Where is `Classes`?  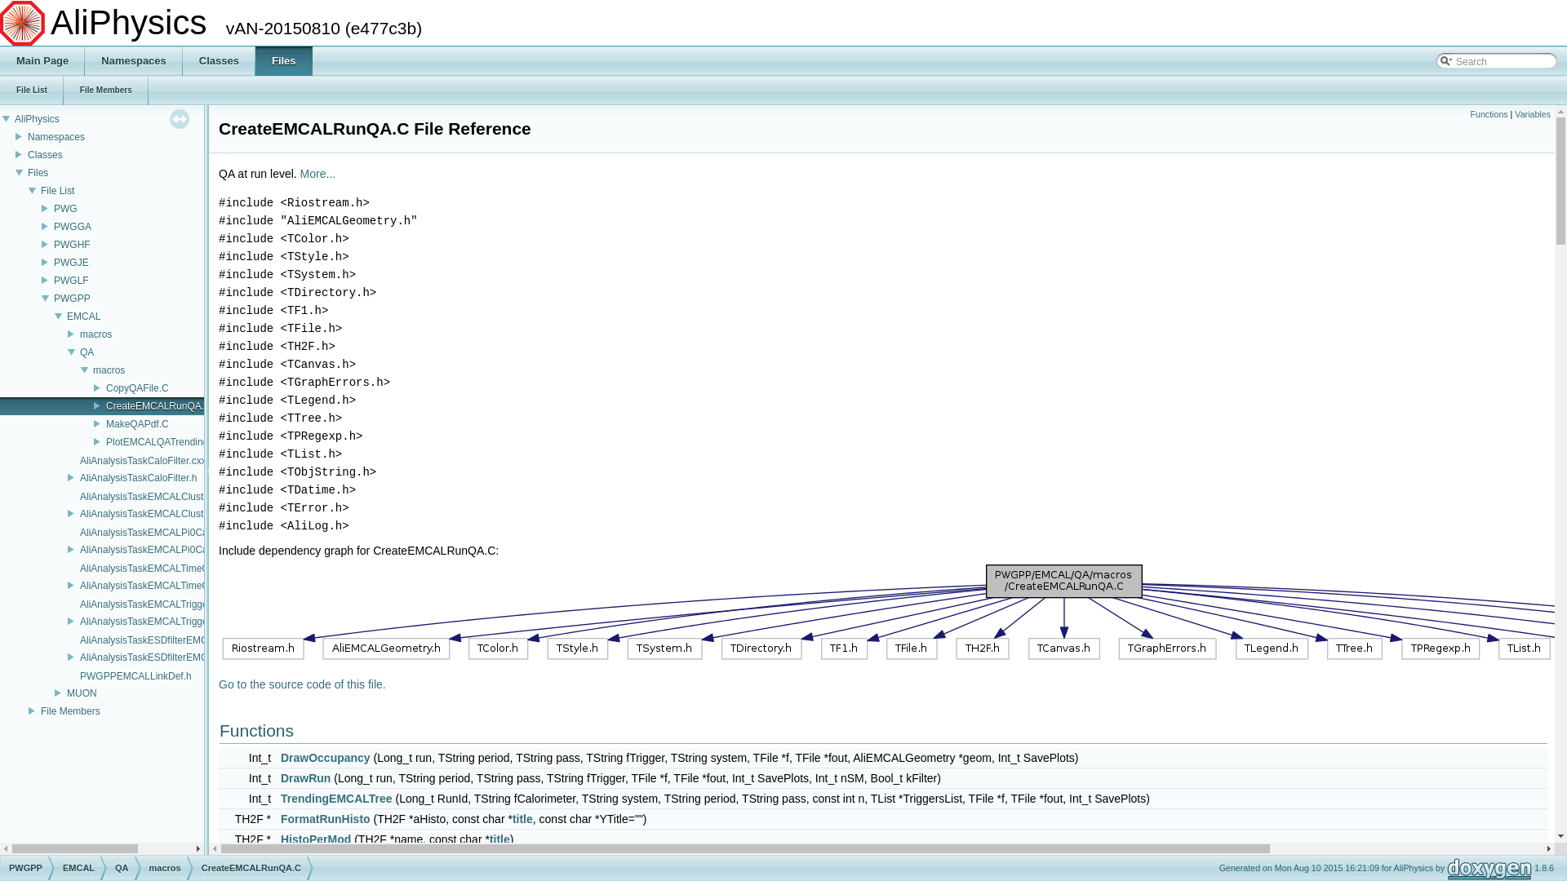 Classes is located at coordinates (219, 61).